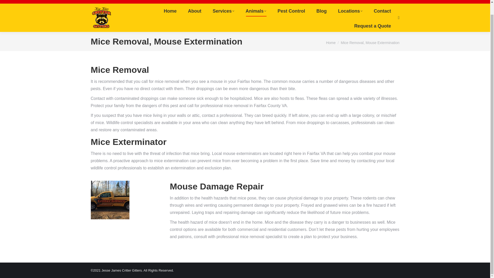  What do you see at coordinates (223, 11) in the screenshot?
I see `Services` at bounding box center [223, 11].